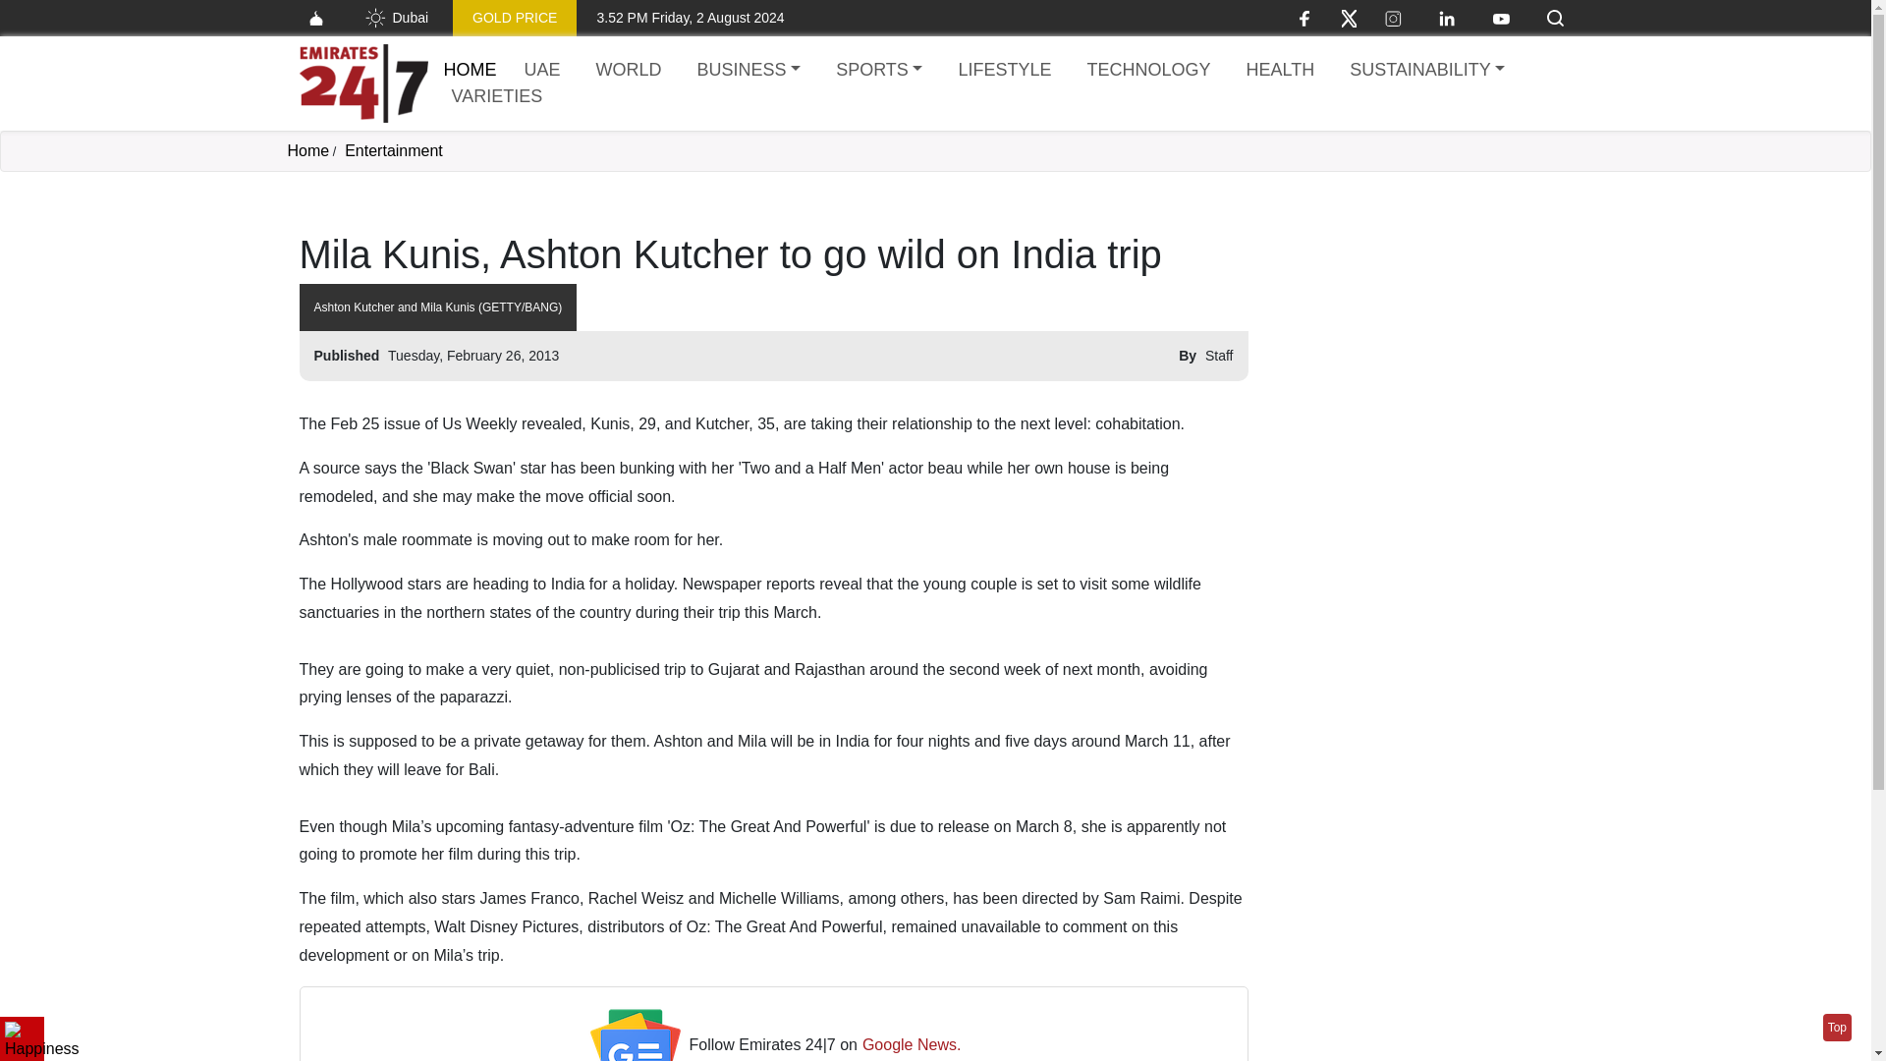  What do you see at coordinates (542, 71) in the screenshot?
I see `UAE` at bounding box center [542, 71].